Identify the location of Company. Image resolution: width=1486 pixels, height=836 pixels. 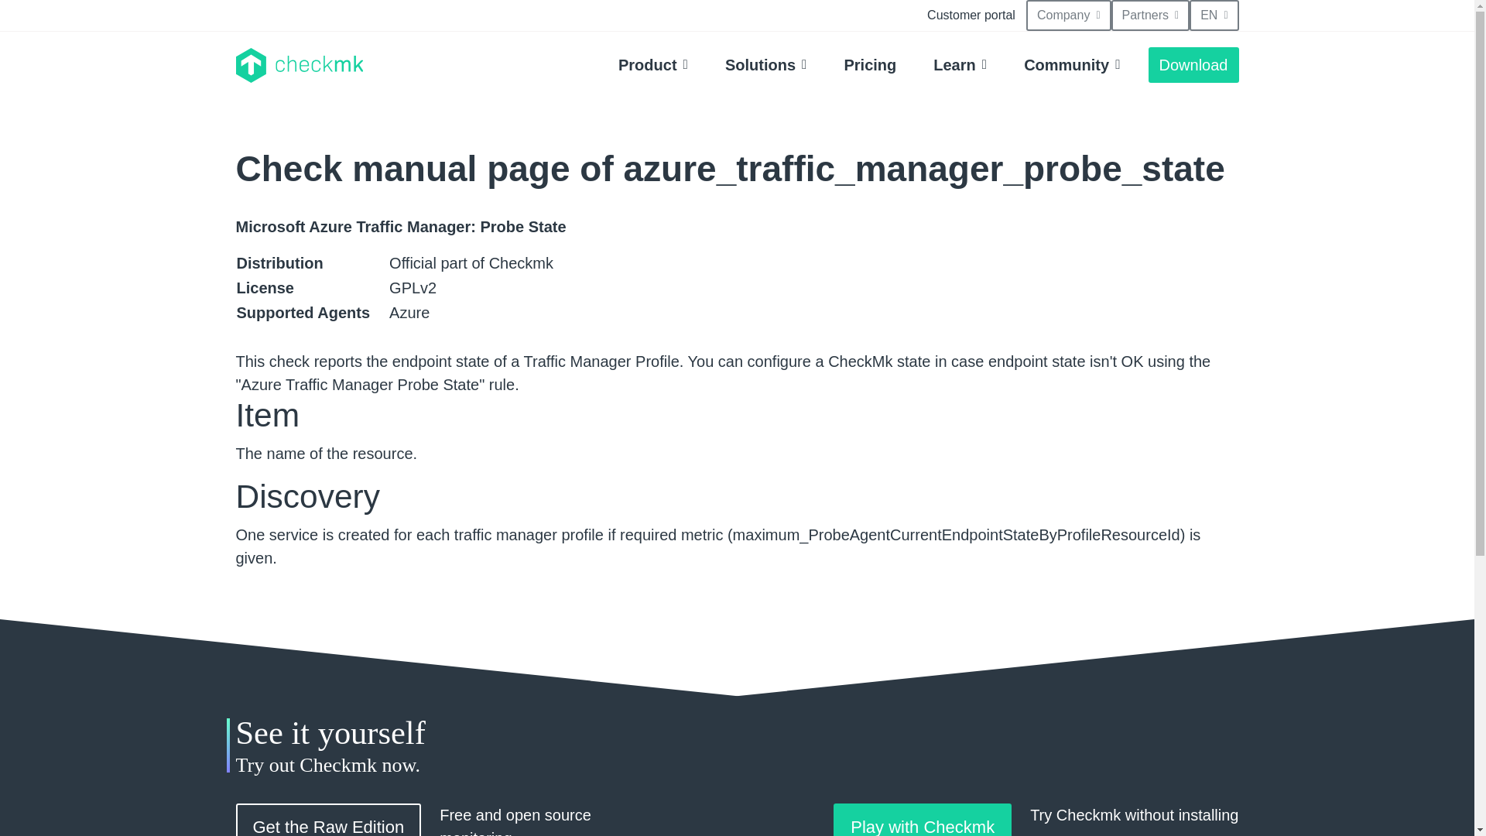
(1069, 15).